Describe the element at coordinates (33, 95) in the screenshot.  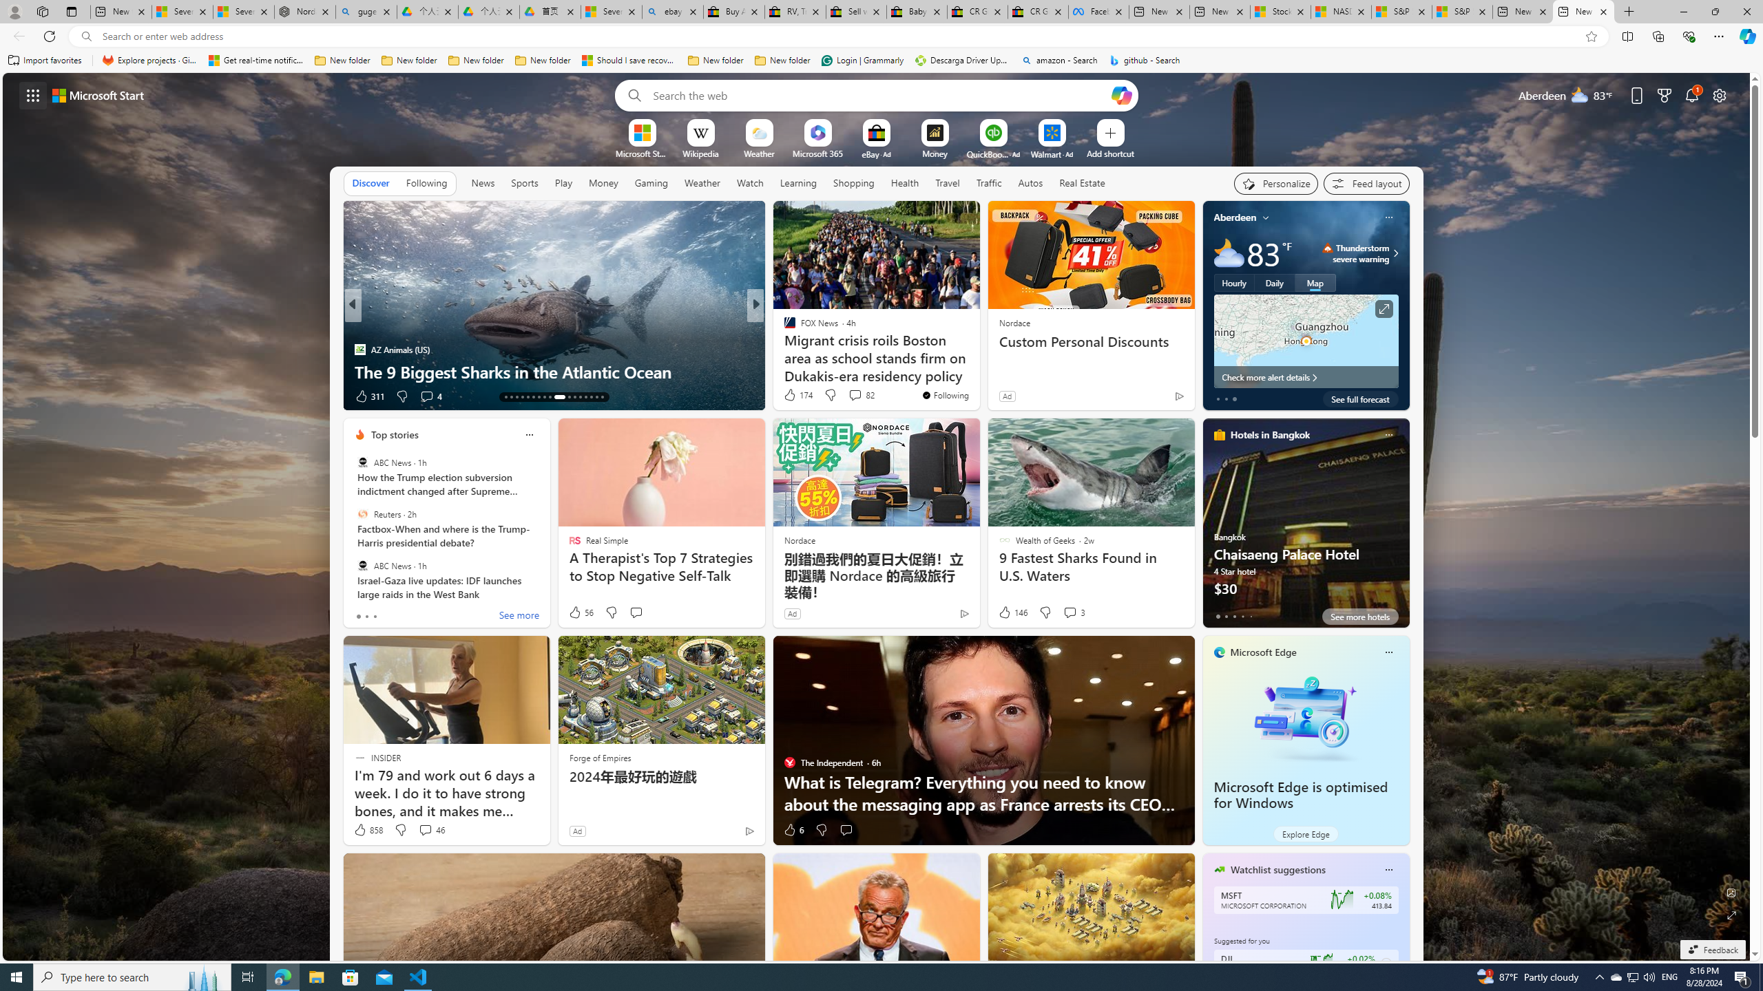
I see `Class: control` at that location.